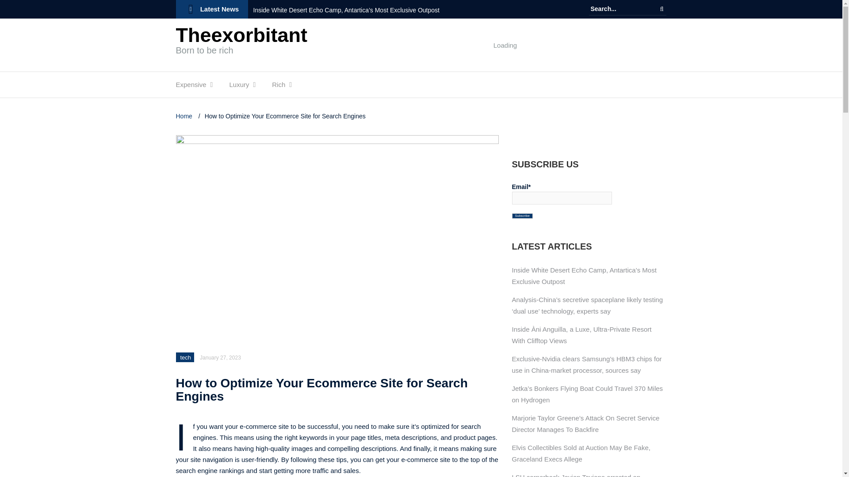 The height and width of the screenshot is (477, 849). Describe the element at coordinates (662, 9) in the screenshot. I see `Search  ` at that location.